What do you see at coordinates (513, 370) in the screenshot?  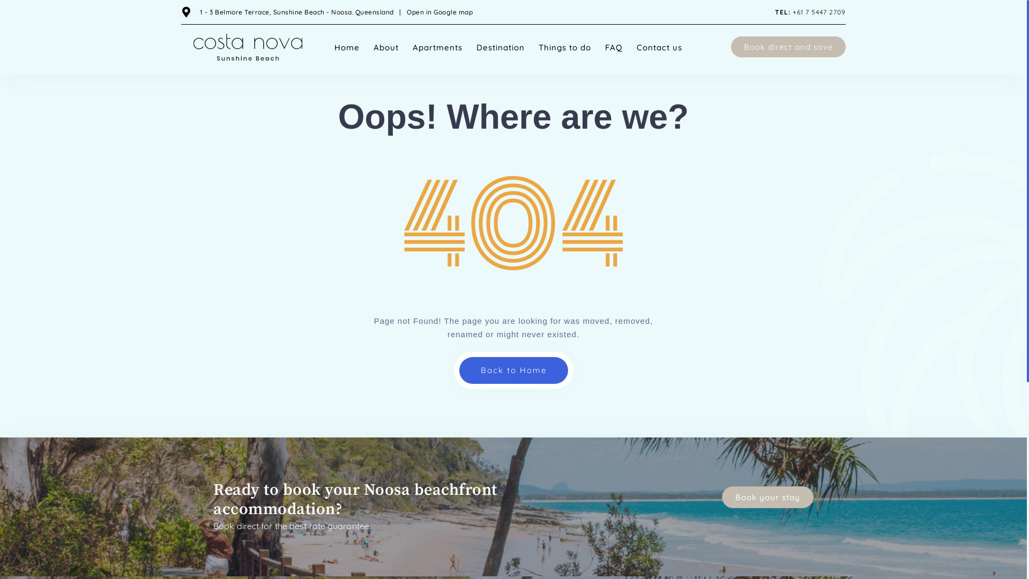 I see `Back to Home` at bounding box center [513, 370].